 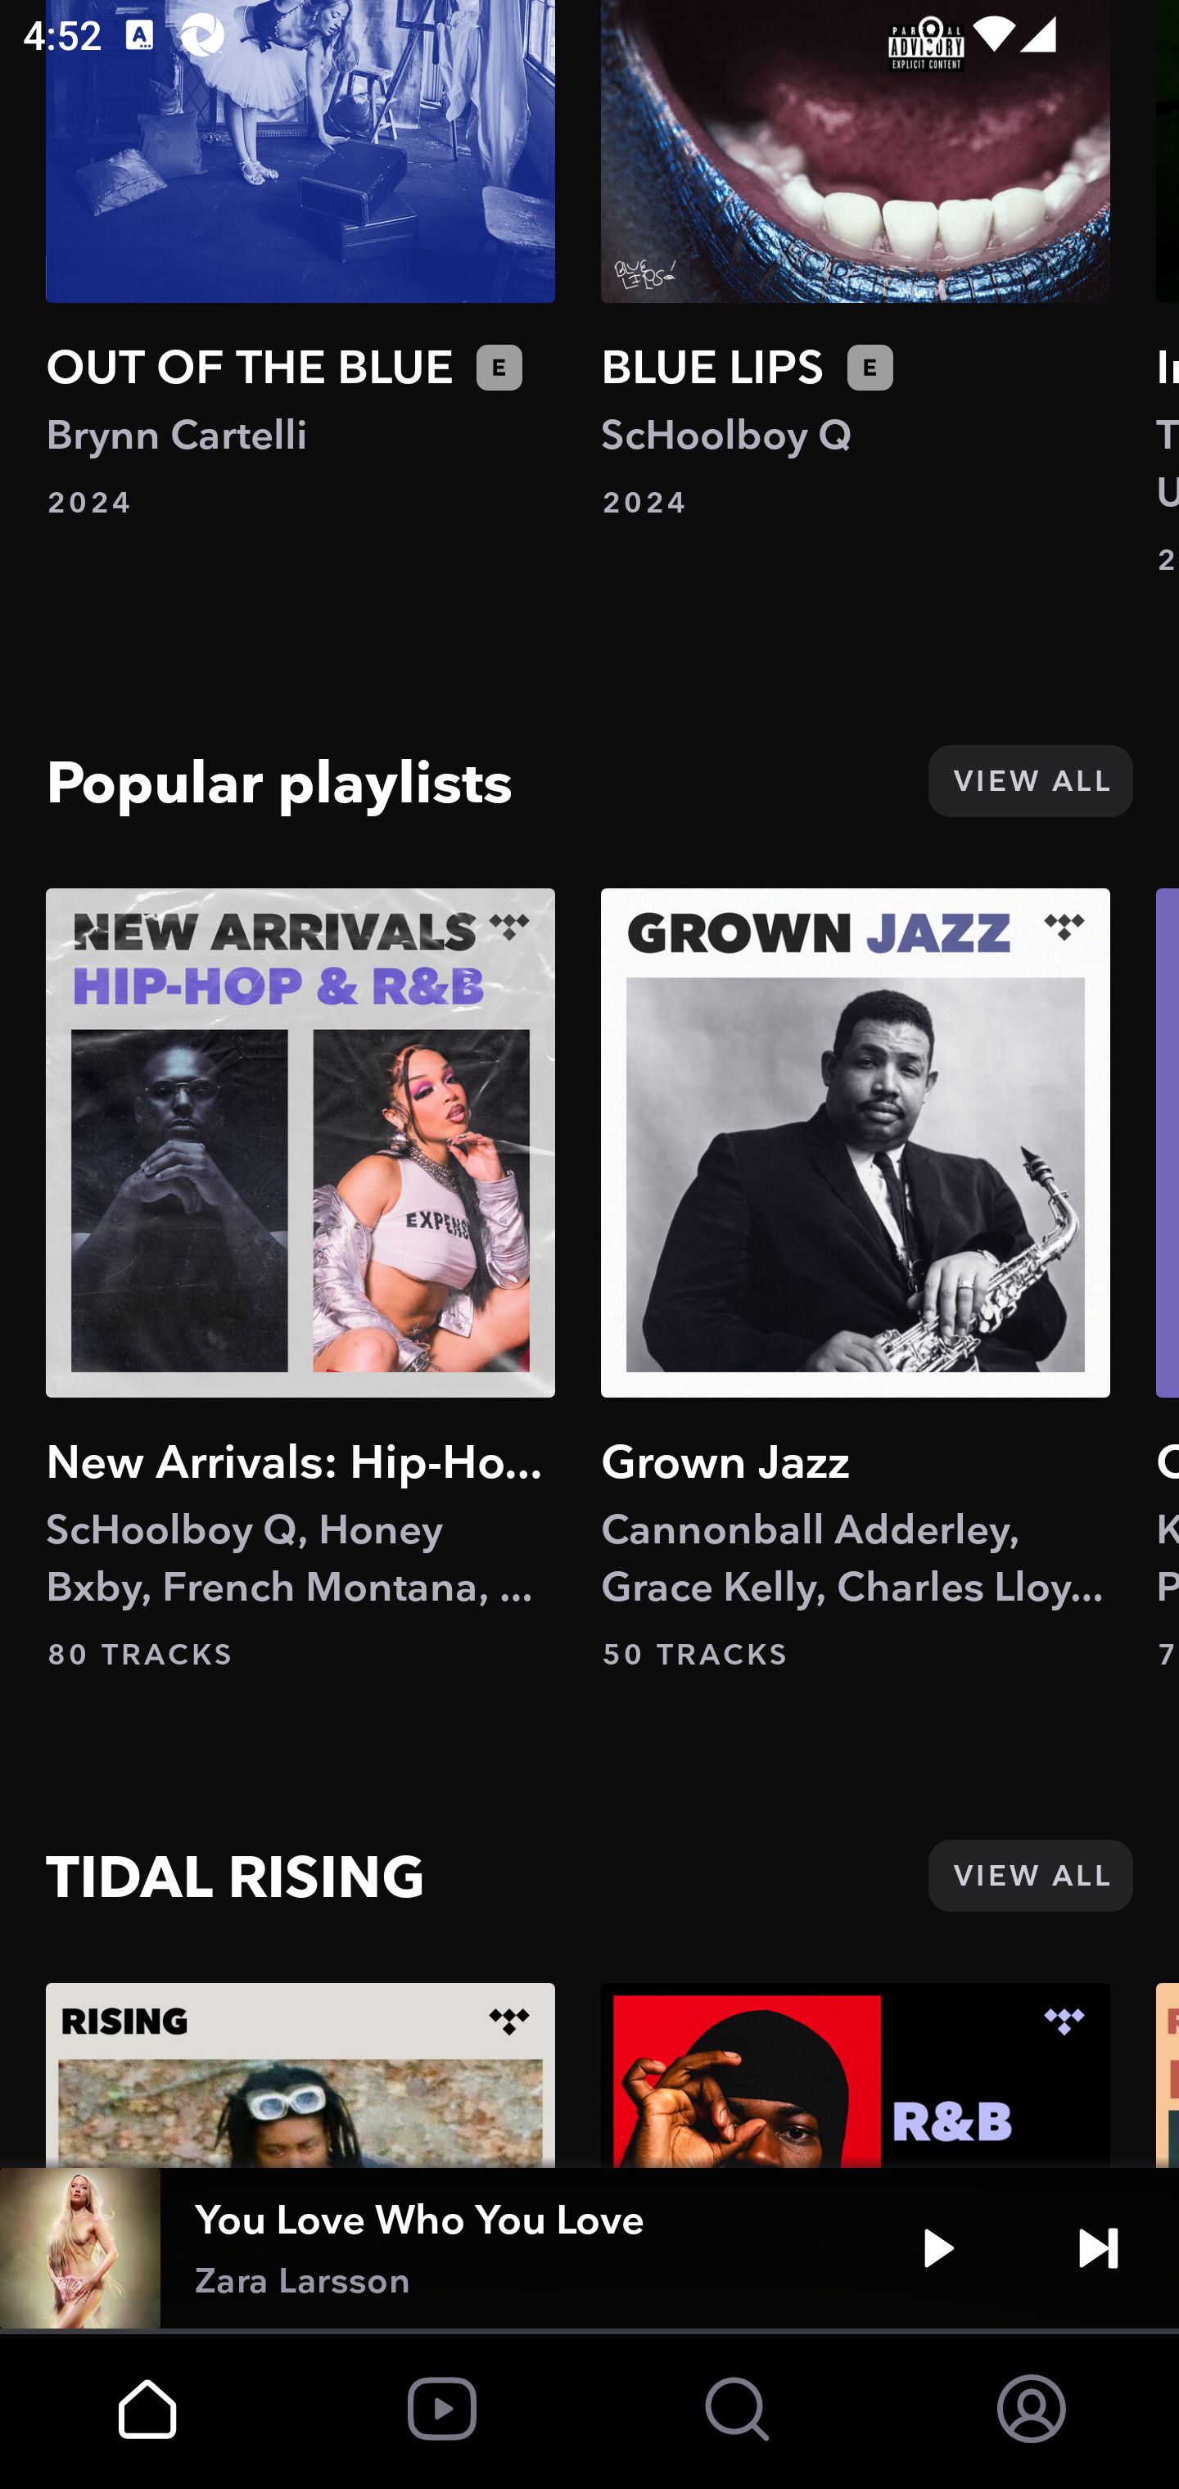 I want to click on OUT OF THE BLUE Brynn Cartelli 2024, so click(x=300, y=261).